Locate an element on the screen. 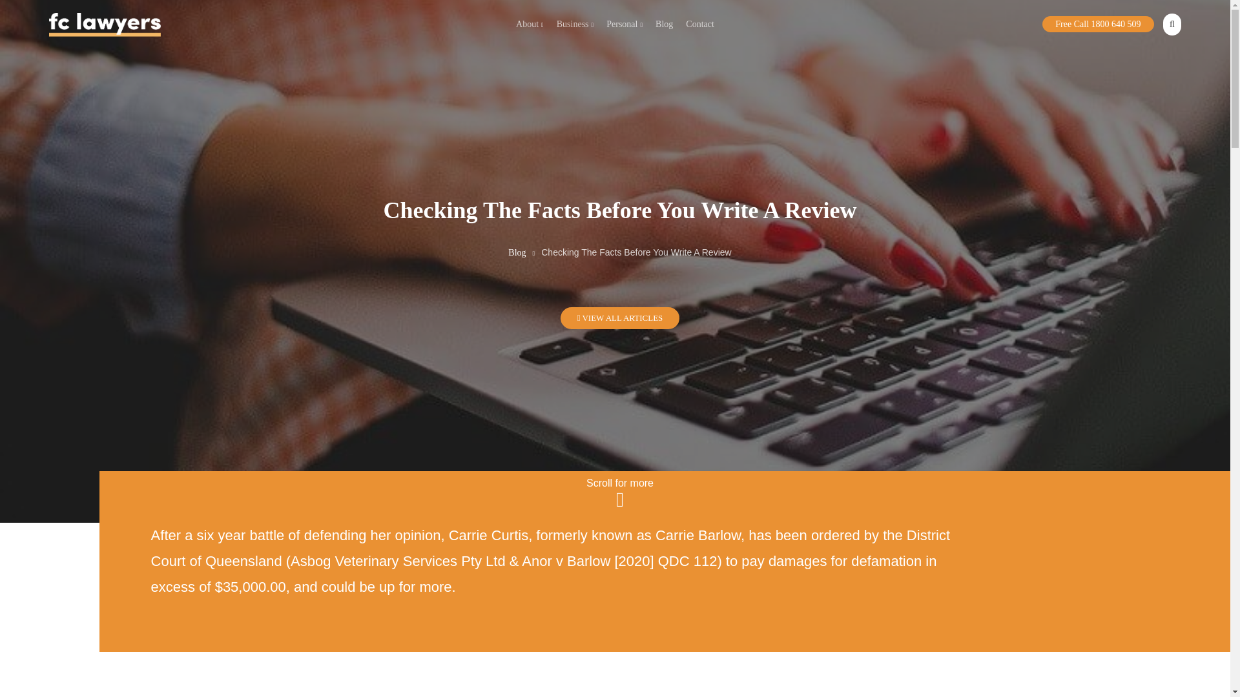 The height and width of the screenshot is (697, 1240). Business is located at coordinates (575, 25).